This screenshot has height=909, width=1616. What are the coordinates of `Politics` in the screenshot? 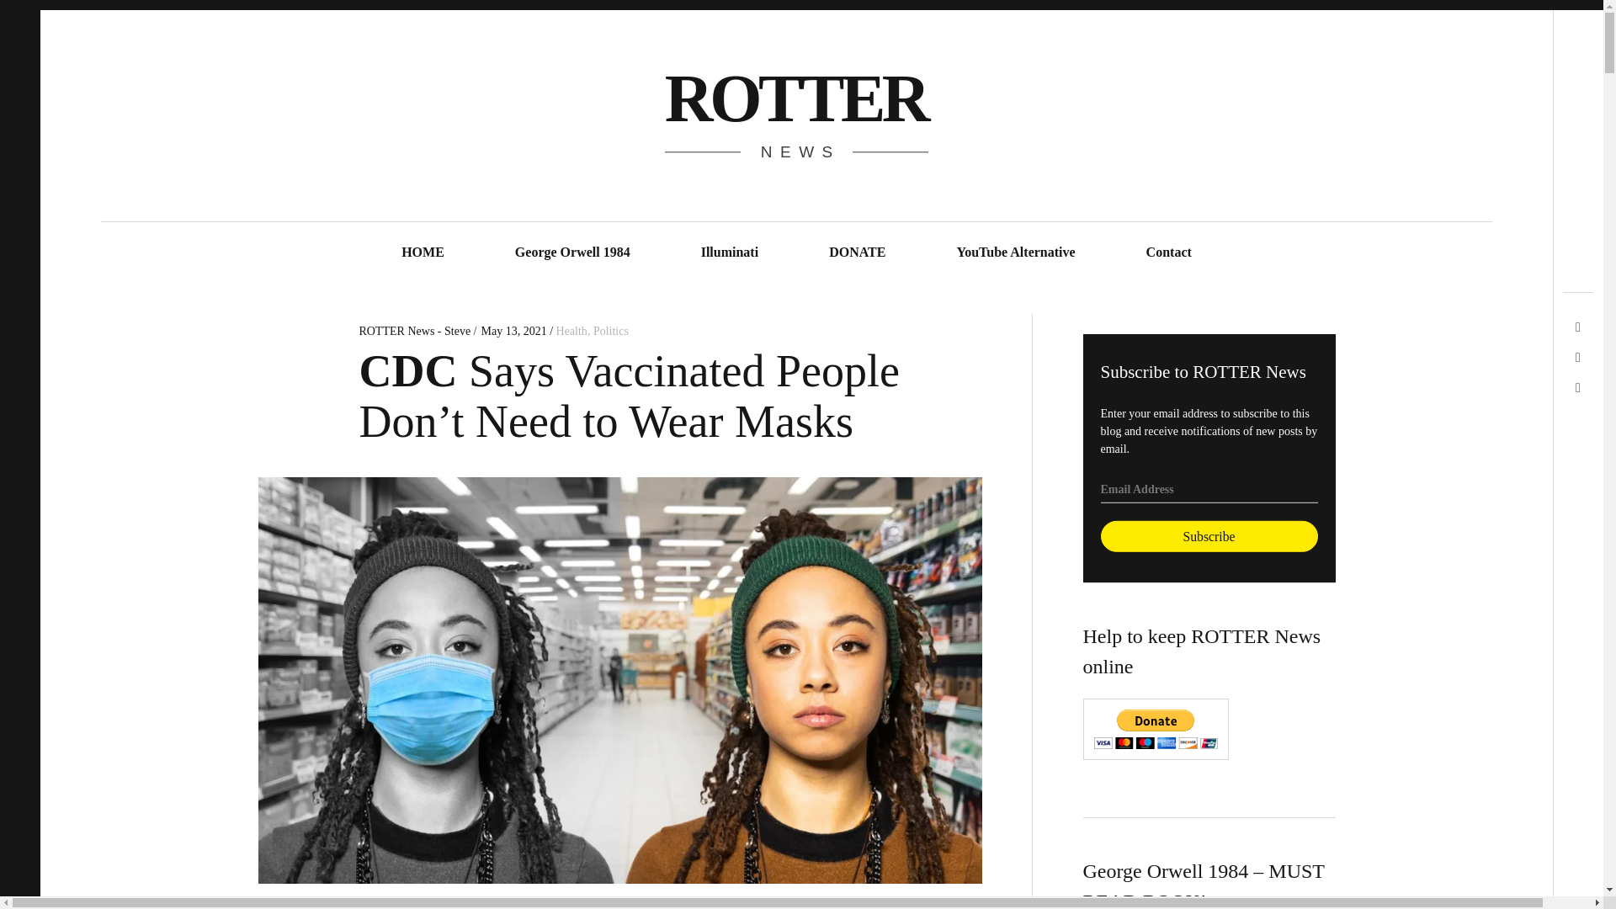 It's located at (610, 330).